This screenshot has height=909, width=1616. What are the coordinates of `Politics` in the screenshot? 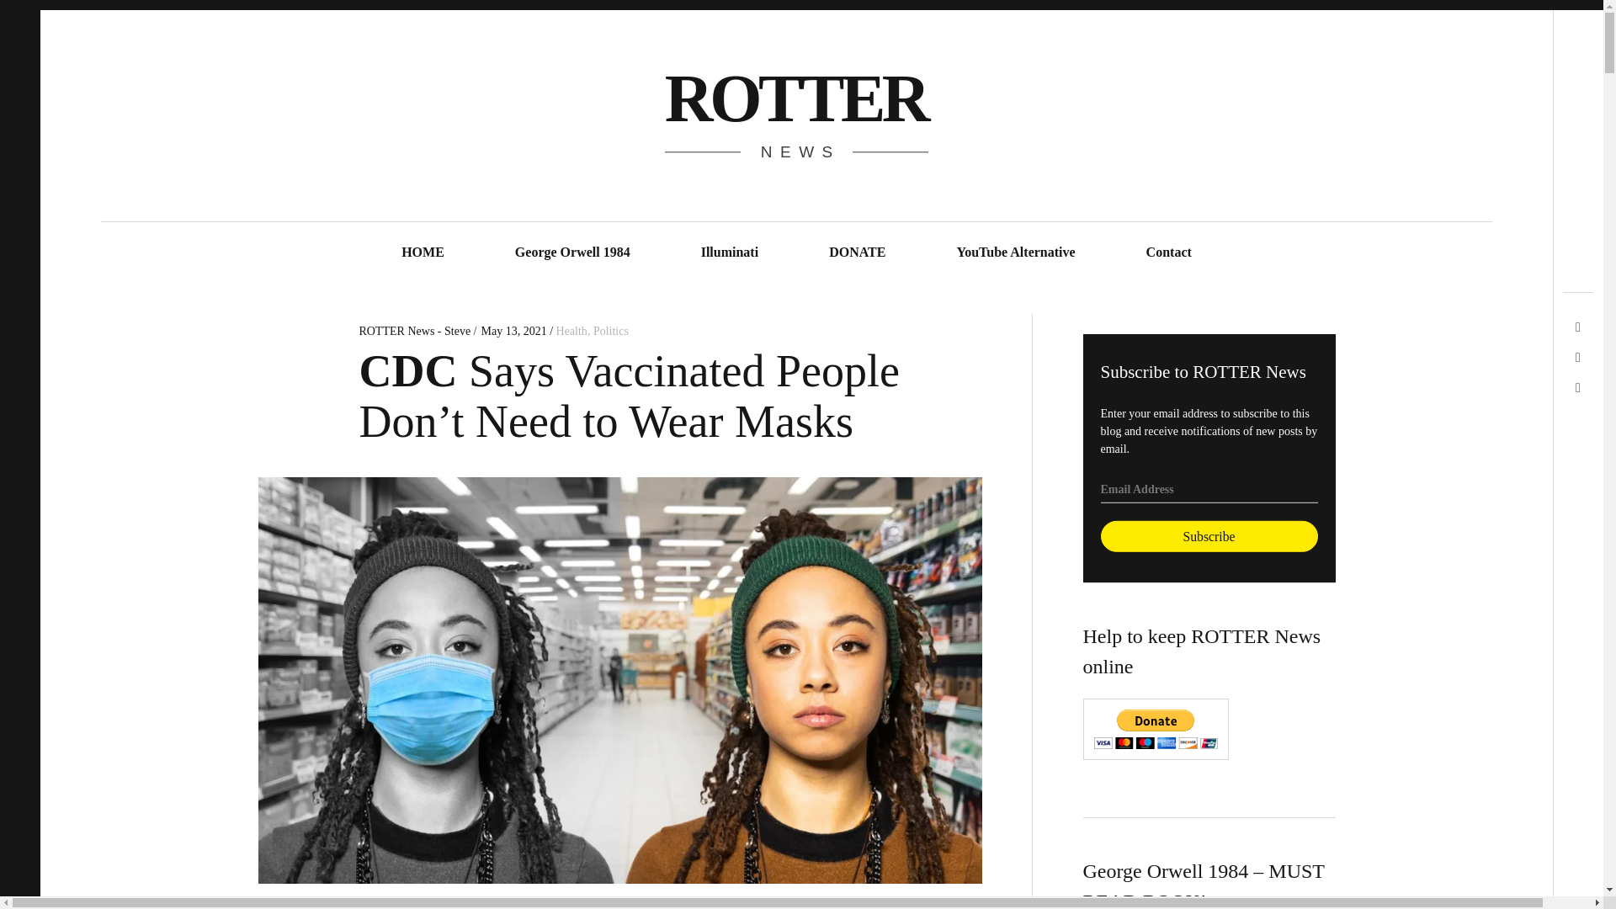 It's located at (610, 330).